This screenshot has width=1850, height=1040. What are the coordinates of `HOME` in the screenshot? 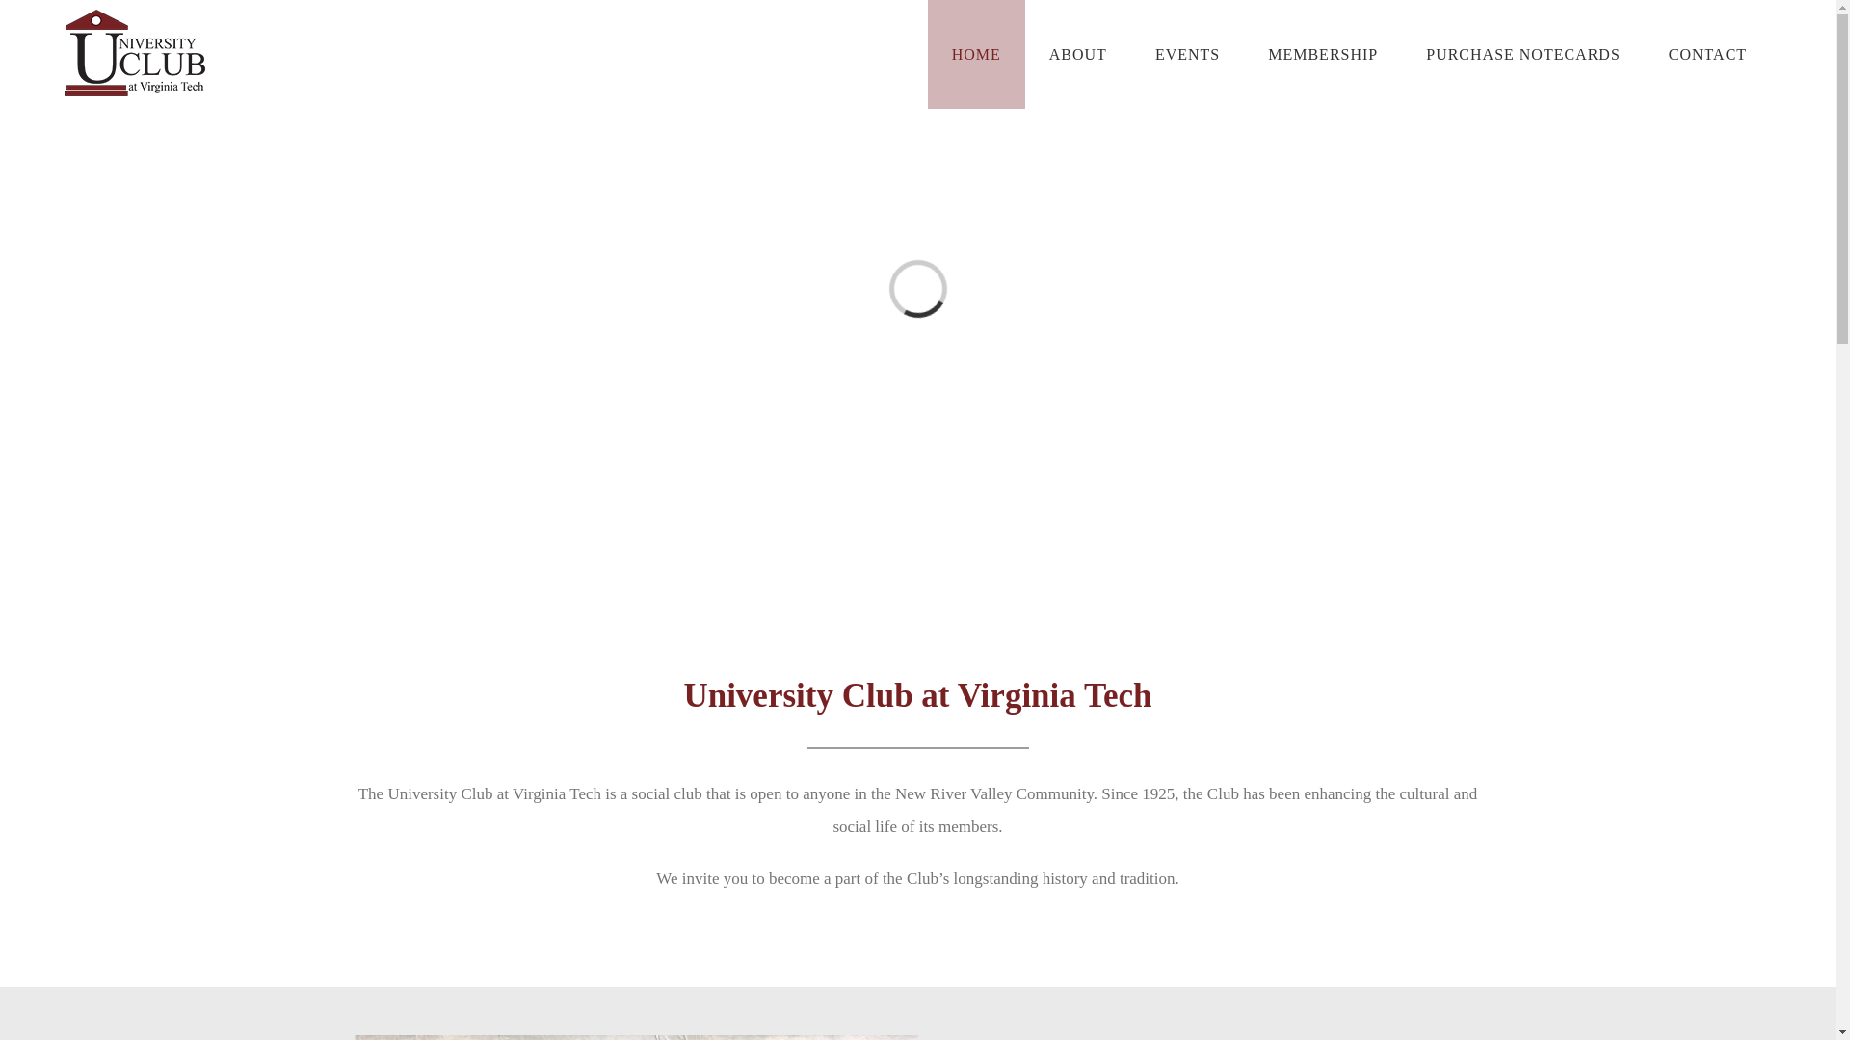 It's located at (976, 54).